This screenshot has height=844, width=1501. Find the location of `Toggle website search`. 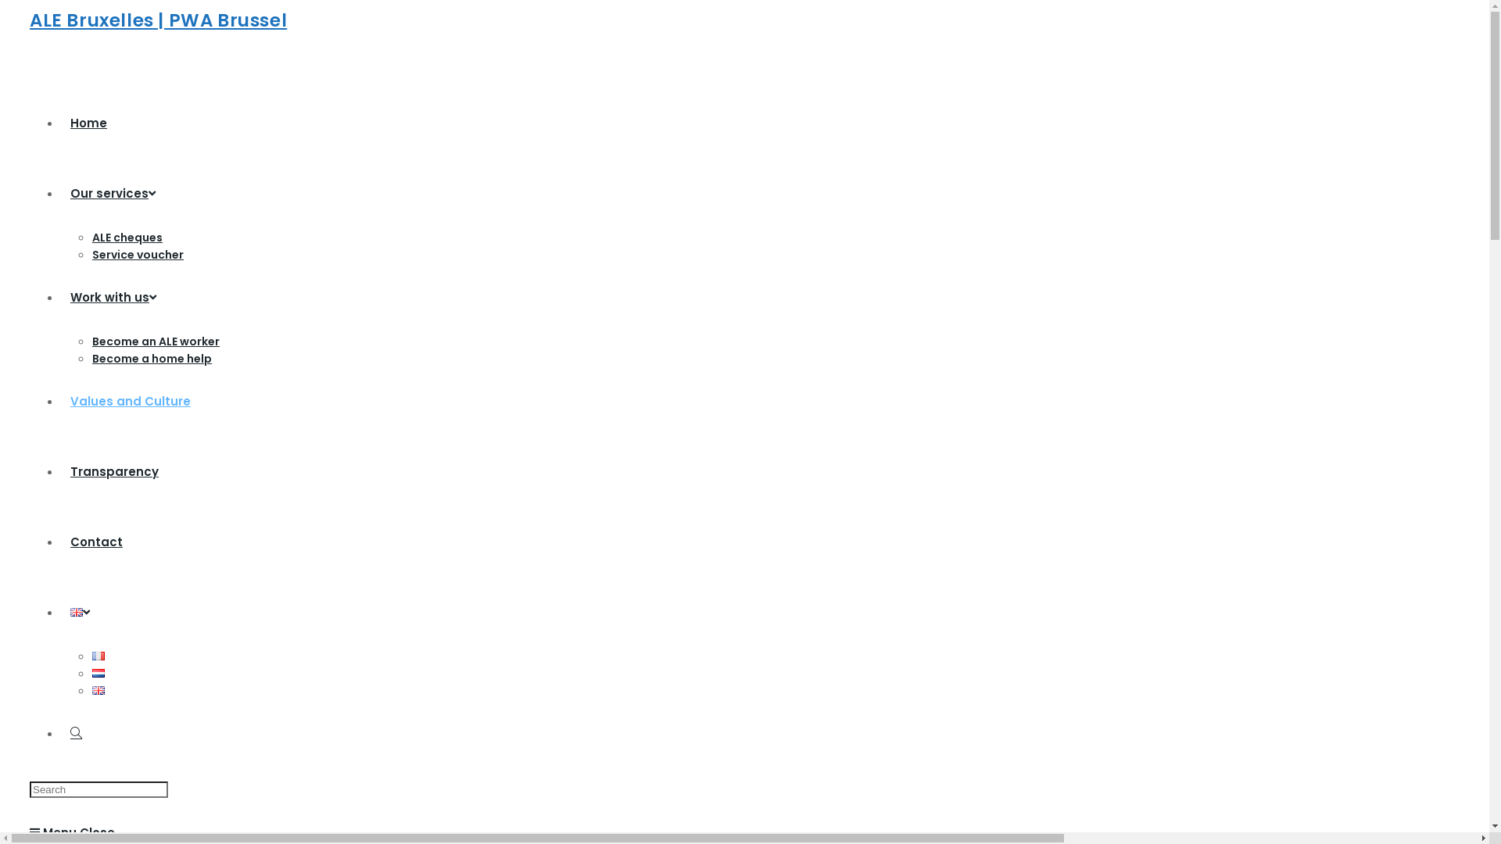

Toggle website search is located at coordinates (77, 733).